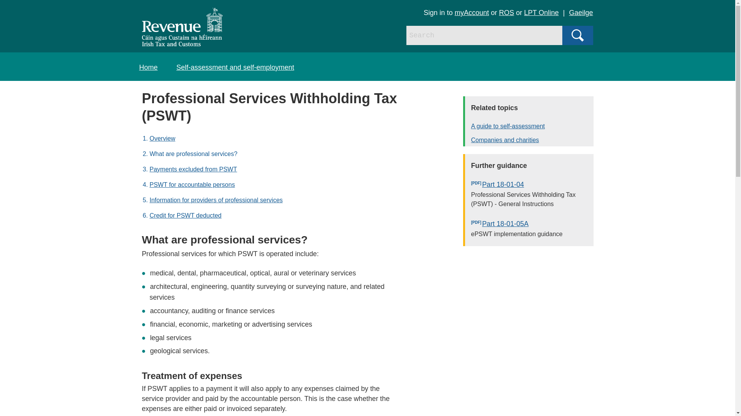  What do you see at coordinates (532, 224) in the screenshot?
I see `Part 18-01-05A` at bounding box center [532, 224].